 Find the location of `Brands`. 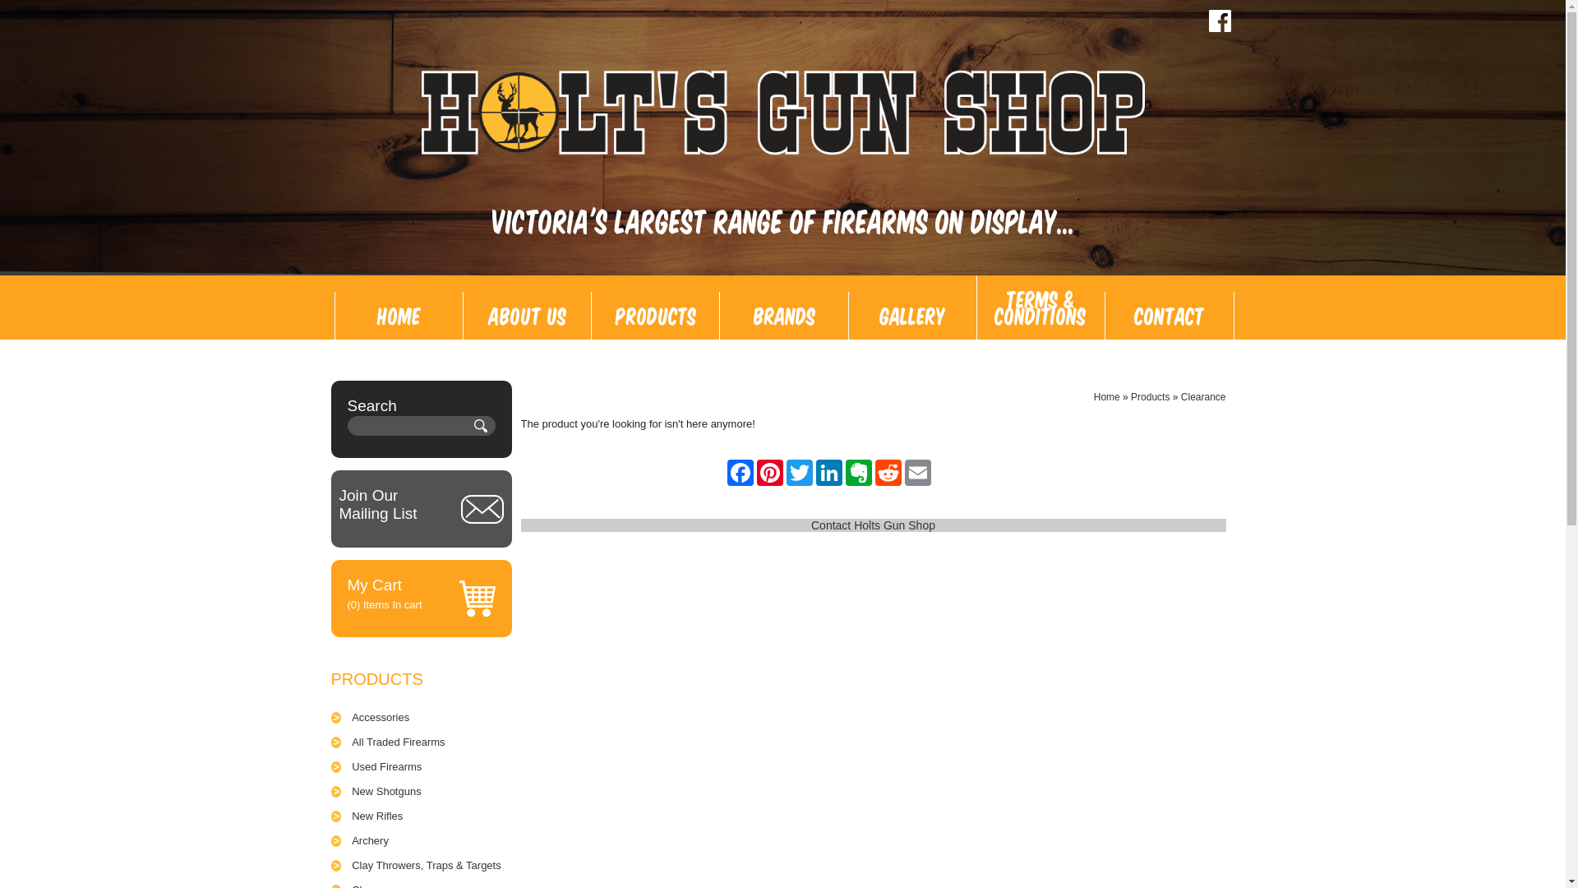

Brands is located at coordinates (784, 316).